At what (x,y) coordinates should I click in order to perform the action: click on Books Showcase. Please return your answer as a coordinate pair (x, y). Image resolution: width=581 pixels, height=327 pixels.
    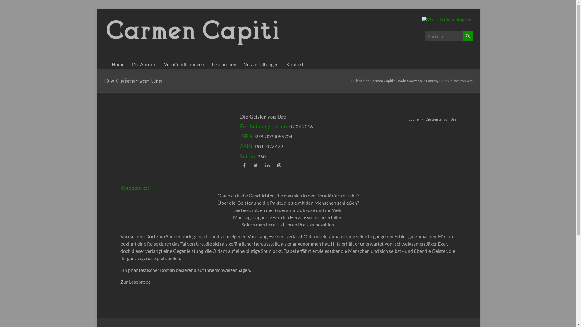
    Looking at the image, I should click on (410, 81).